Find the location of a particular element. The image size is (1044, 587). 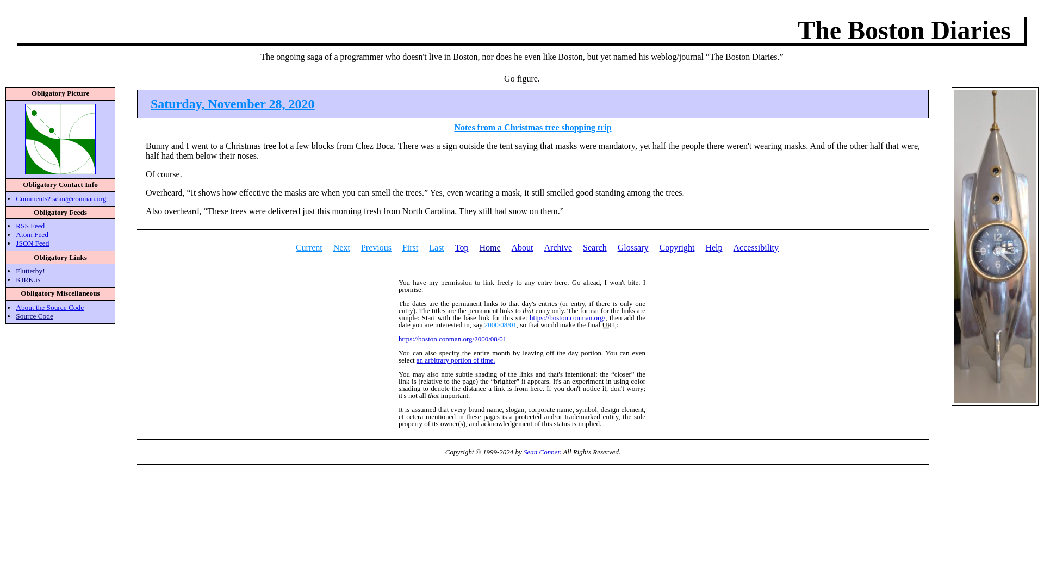

About is located at coordinates (522, 248).